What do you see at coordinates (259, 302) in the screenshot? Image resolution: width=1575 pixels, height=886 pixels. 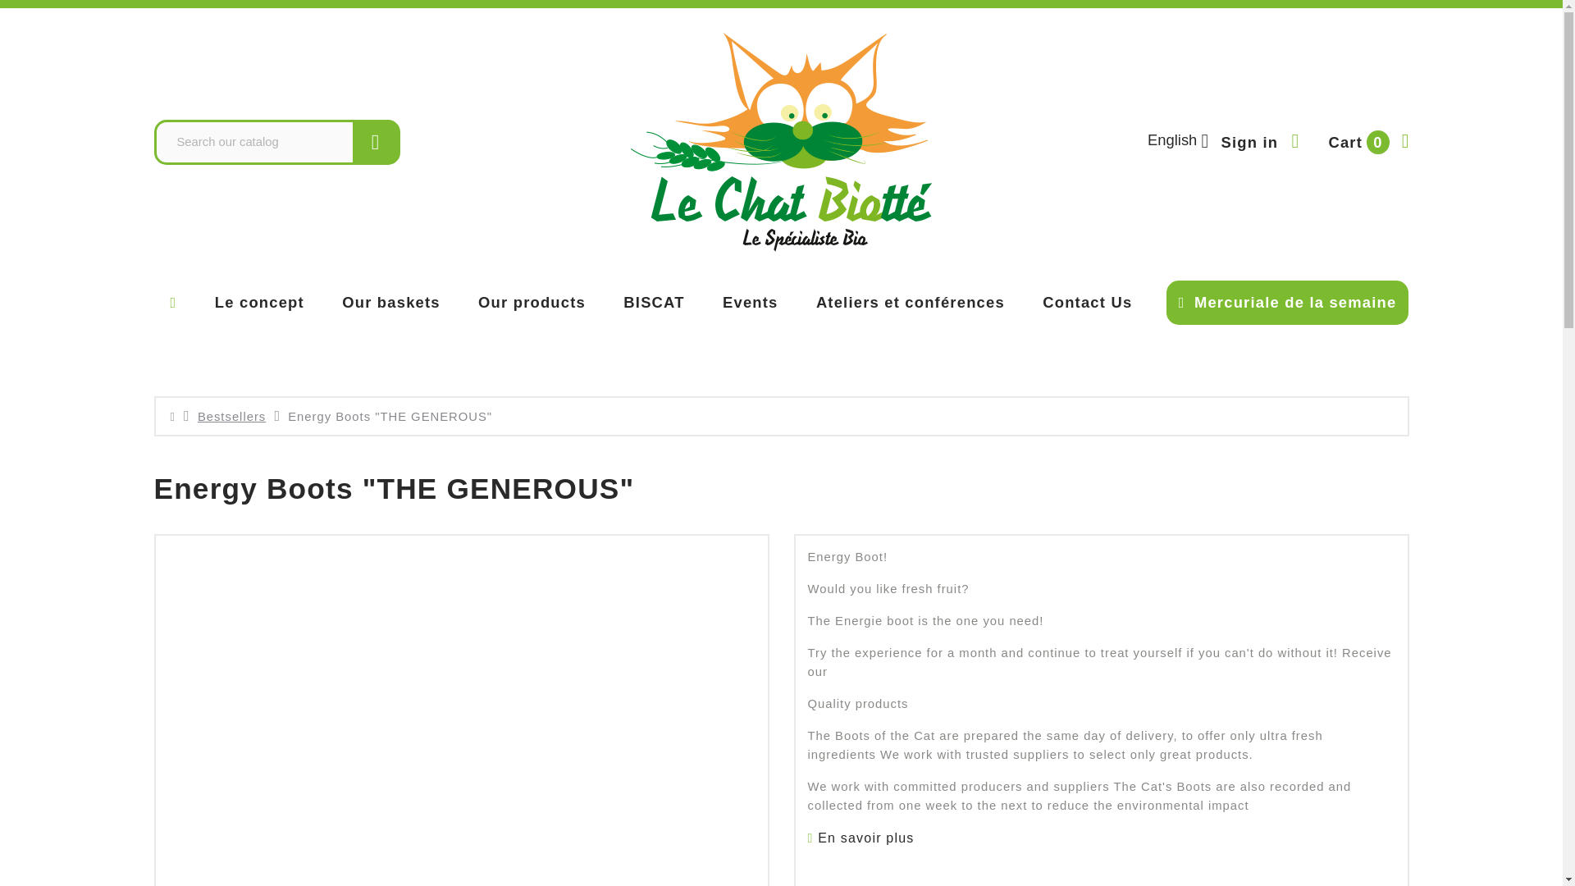 I see `Le concept` at bounding box center [259, 302].